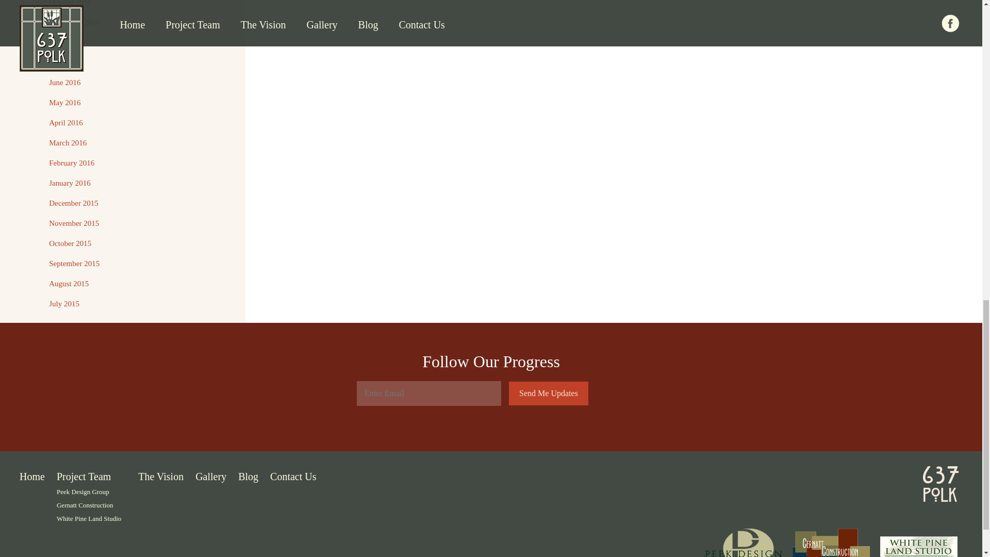  Describe the element at coordinates (64, 304) in the screenshot. I see `July 2015` at that location.